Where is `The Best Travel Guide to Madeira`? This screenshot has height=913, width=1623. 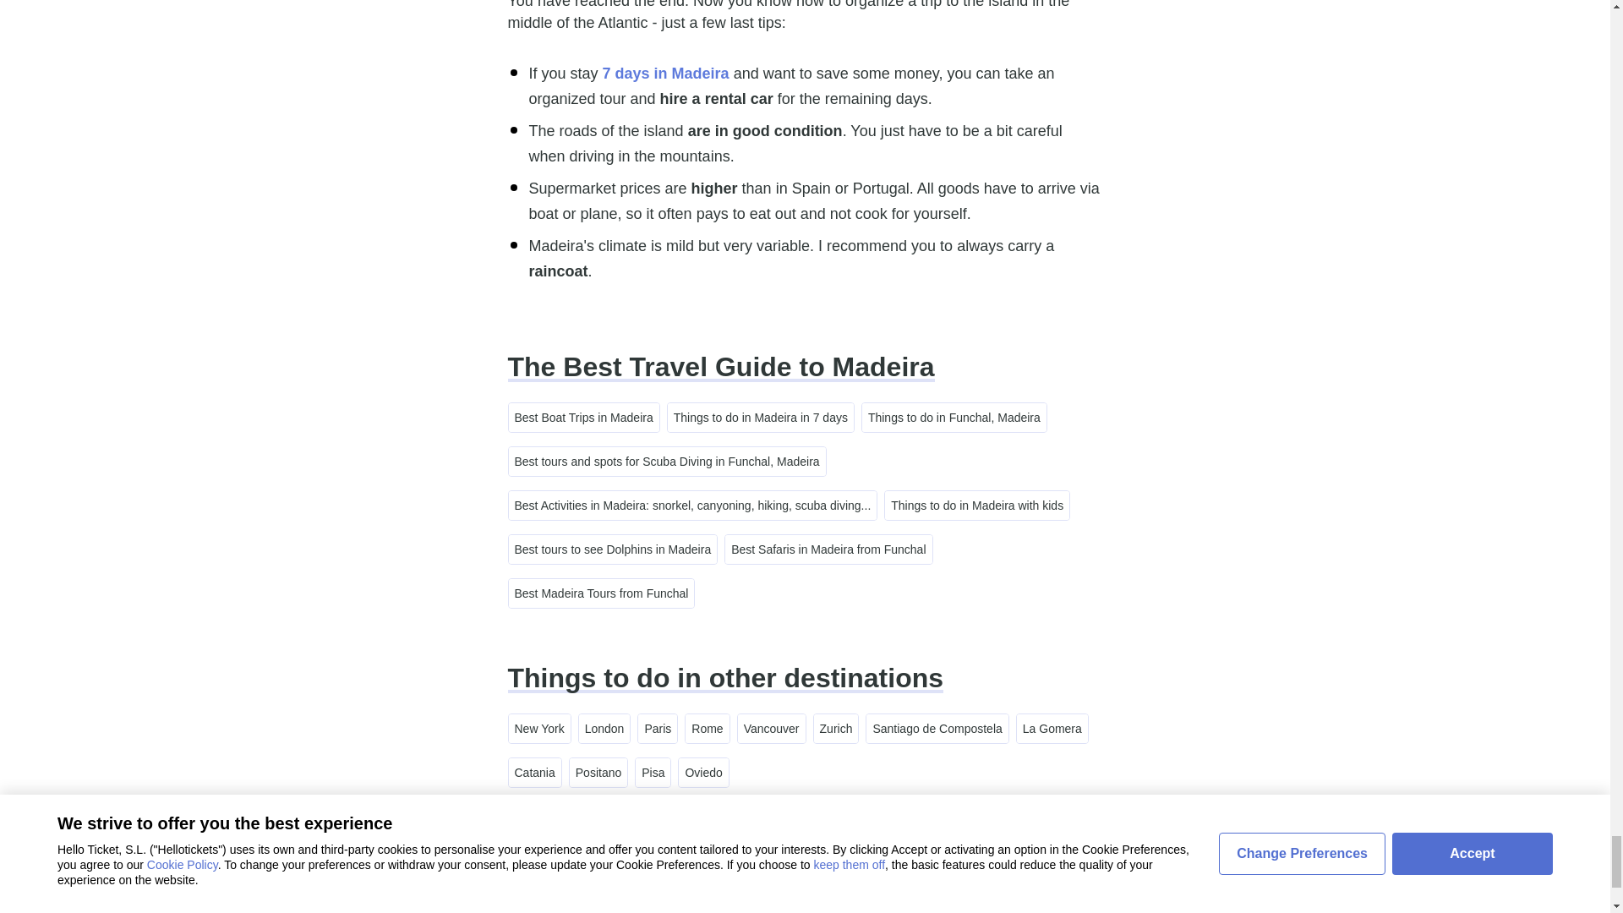 The Best Travel Guide to Madeira is located at coordinates (720, 367).